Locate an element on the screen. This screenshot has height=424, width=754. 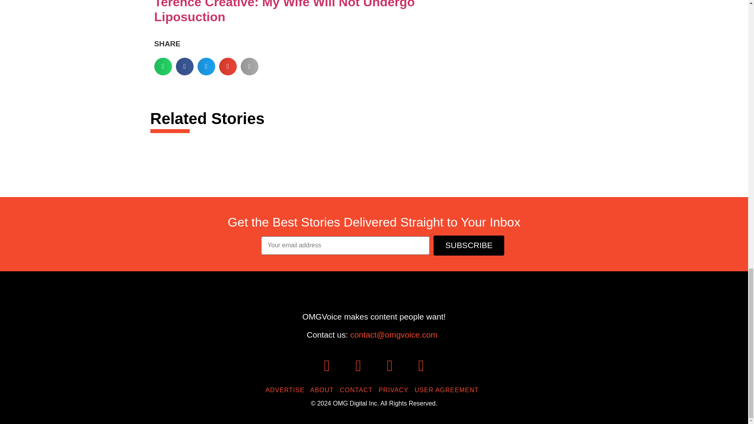
SUBSCRIBE is located at coordinates (469, 246).